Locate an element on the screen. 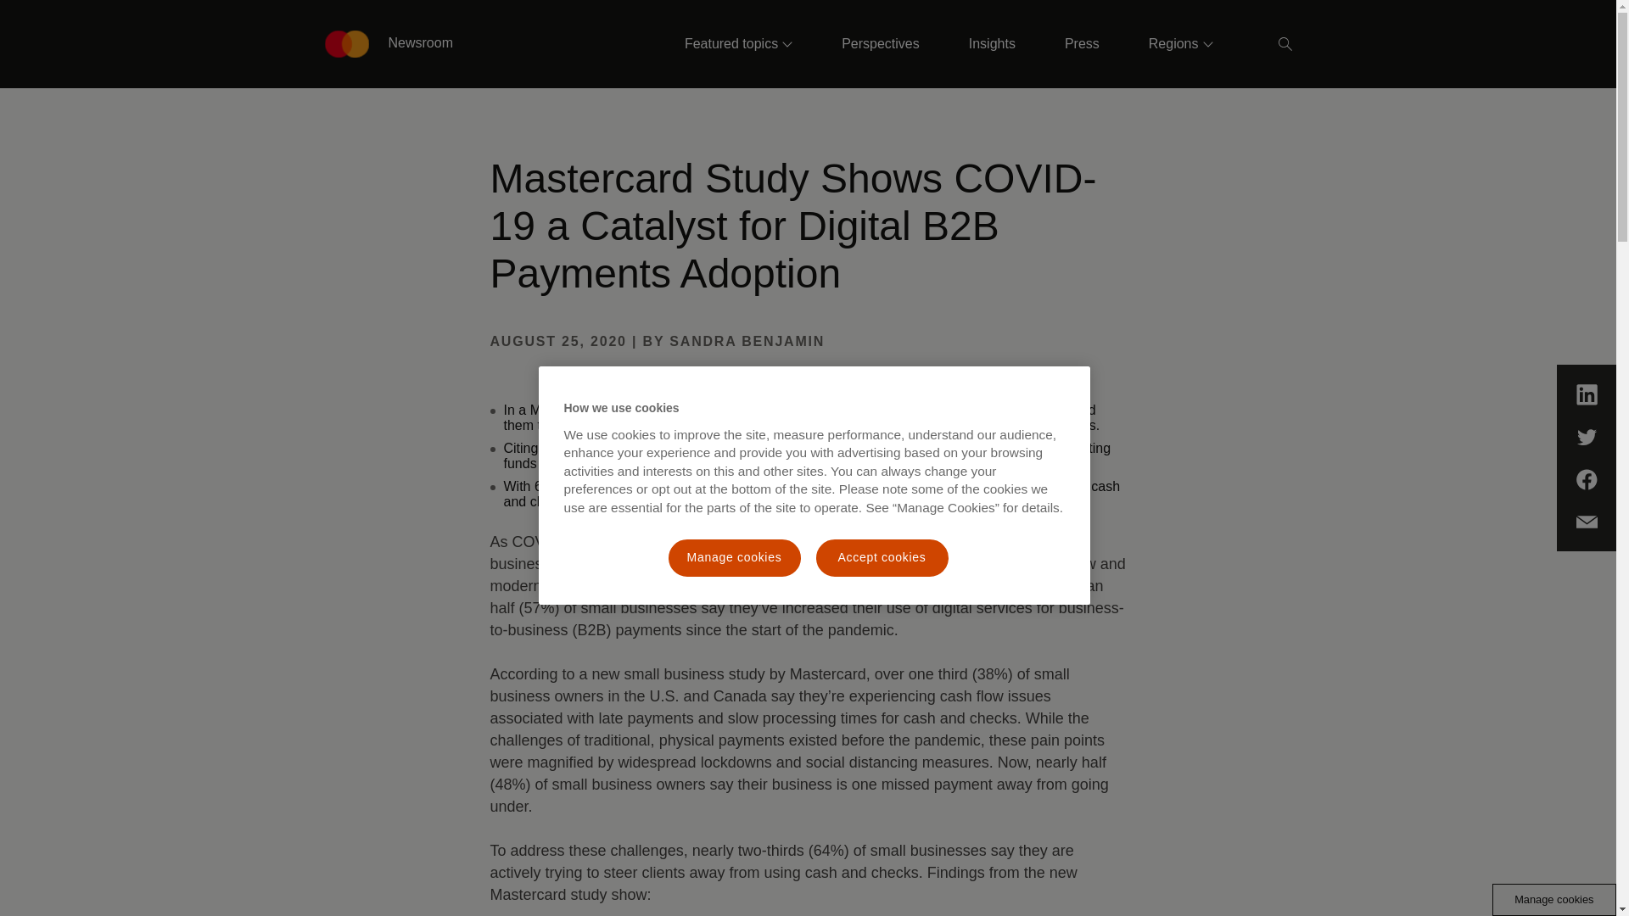 The height and width of the screenshot is (916, 1629). Featured topics is located at coordinates (738, 44).